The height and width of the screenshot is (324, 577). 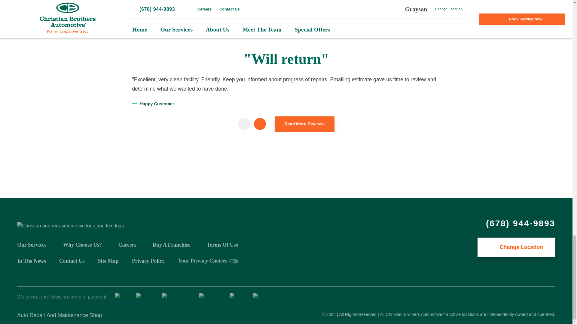 What do you see at coordinates (262, 297) in the screenshot?
I see `Check` at bounding box center [262, 297].